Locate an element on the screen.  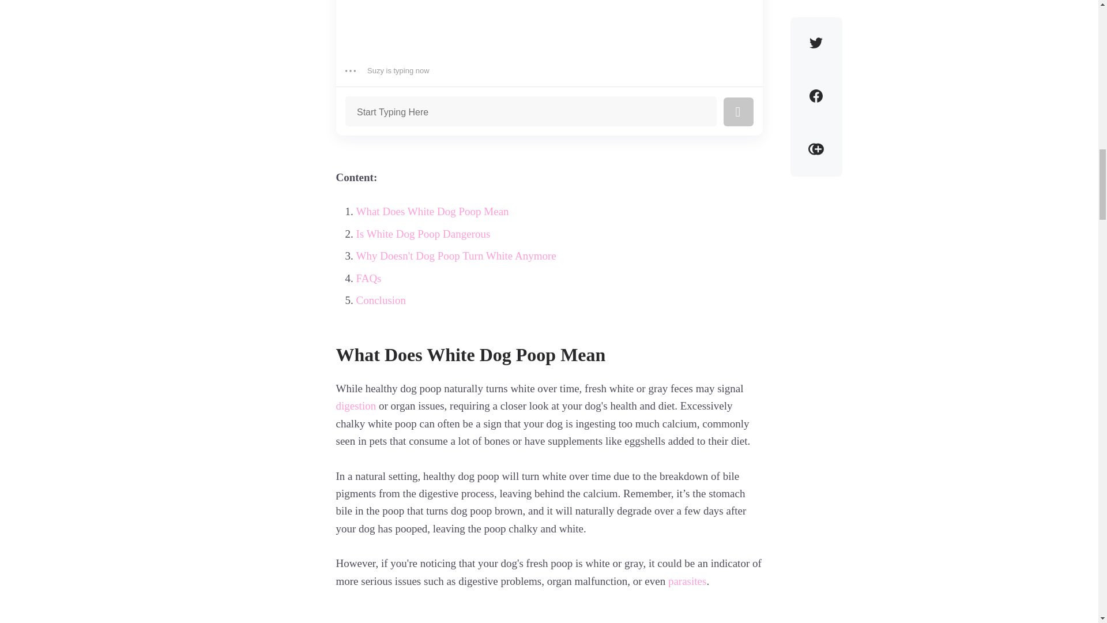
parasites is located at coordinates (687, 581).